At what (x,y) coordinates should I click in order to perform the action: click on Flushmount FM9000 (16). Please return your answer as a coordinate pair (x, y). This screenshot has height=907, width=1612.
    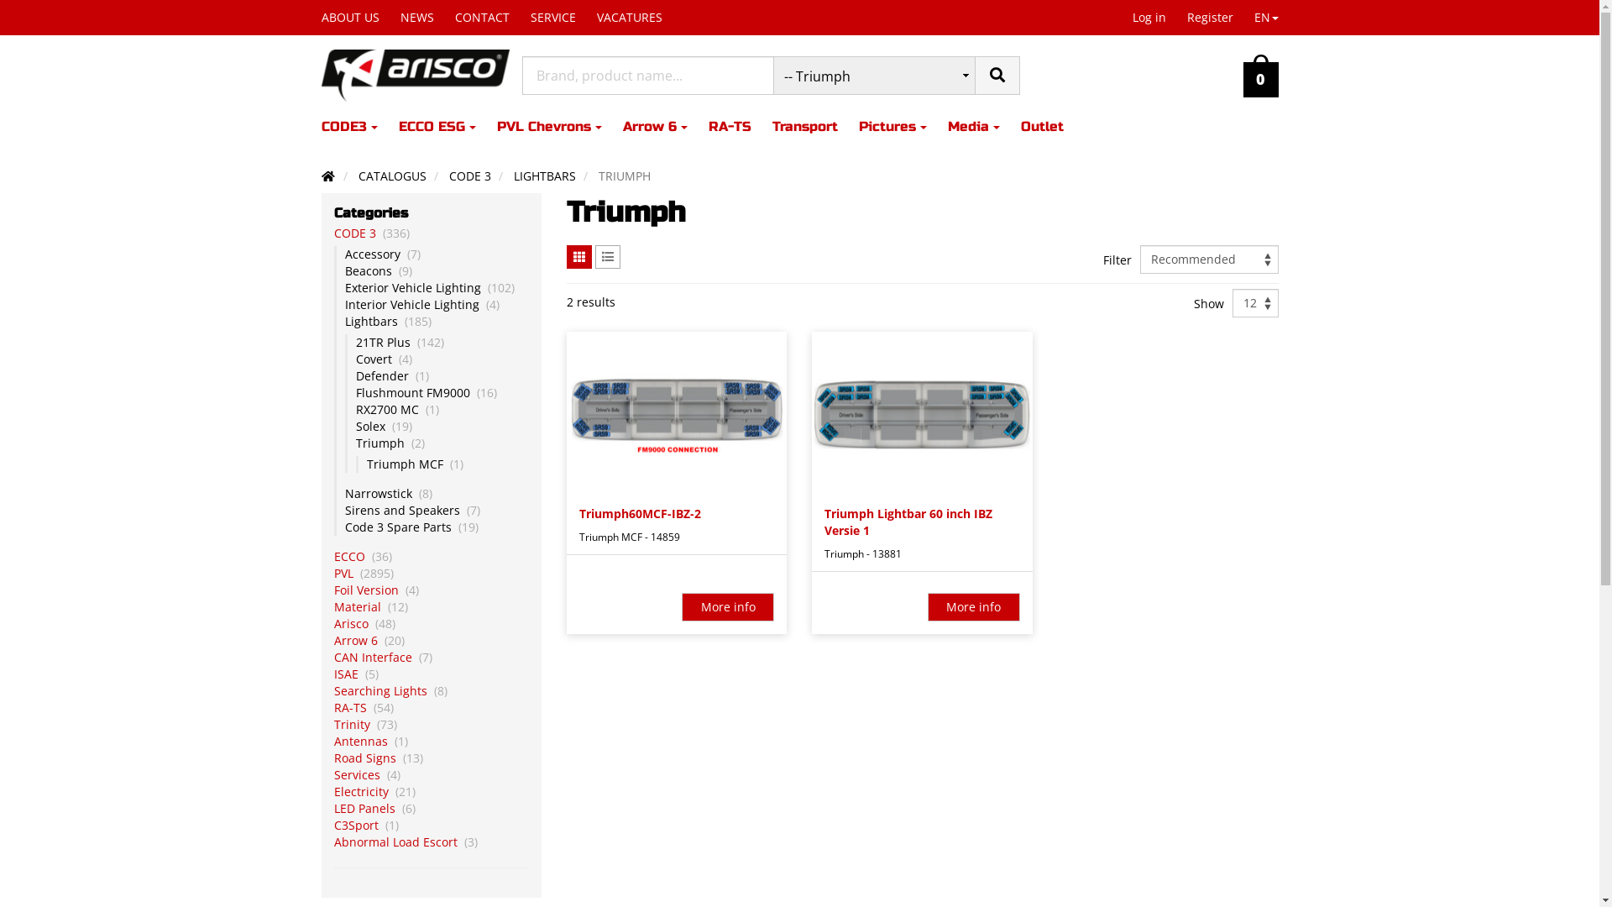
    Looking at the image, I should click on (443, 393).